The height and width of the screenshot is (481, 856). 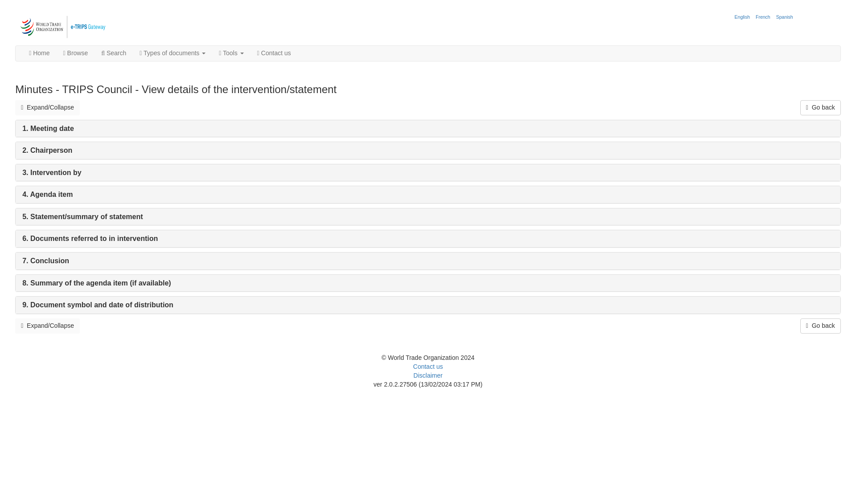 What do you see at coordinates (113, 53) in the screenshot?
I see `Search` at bounding box center [113, 53].